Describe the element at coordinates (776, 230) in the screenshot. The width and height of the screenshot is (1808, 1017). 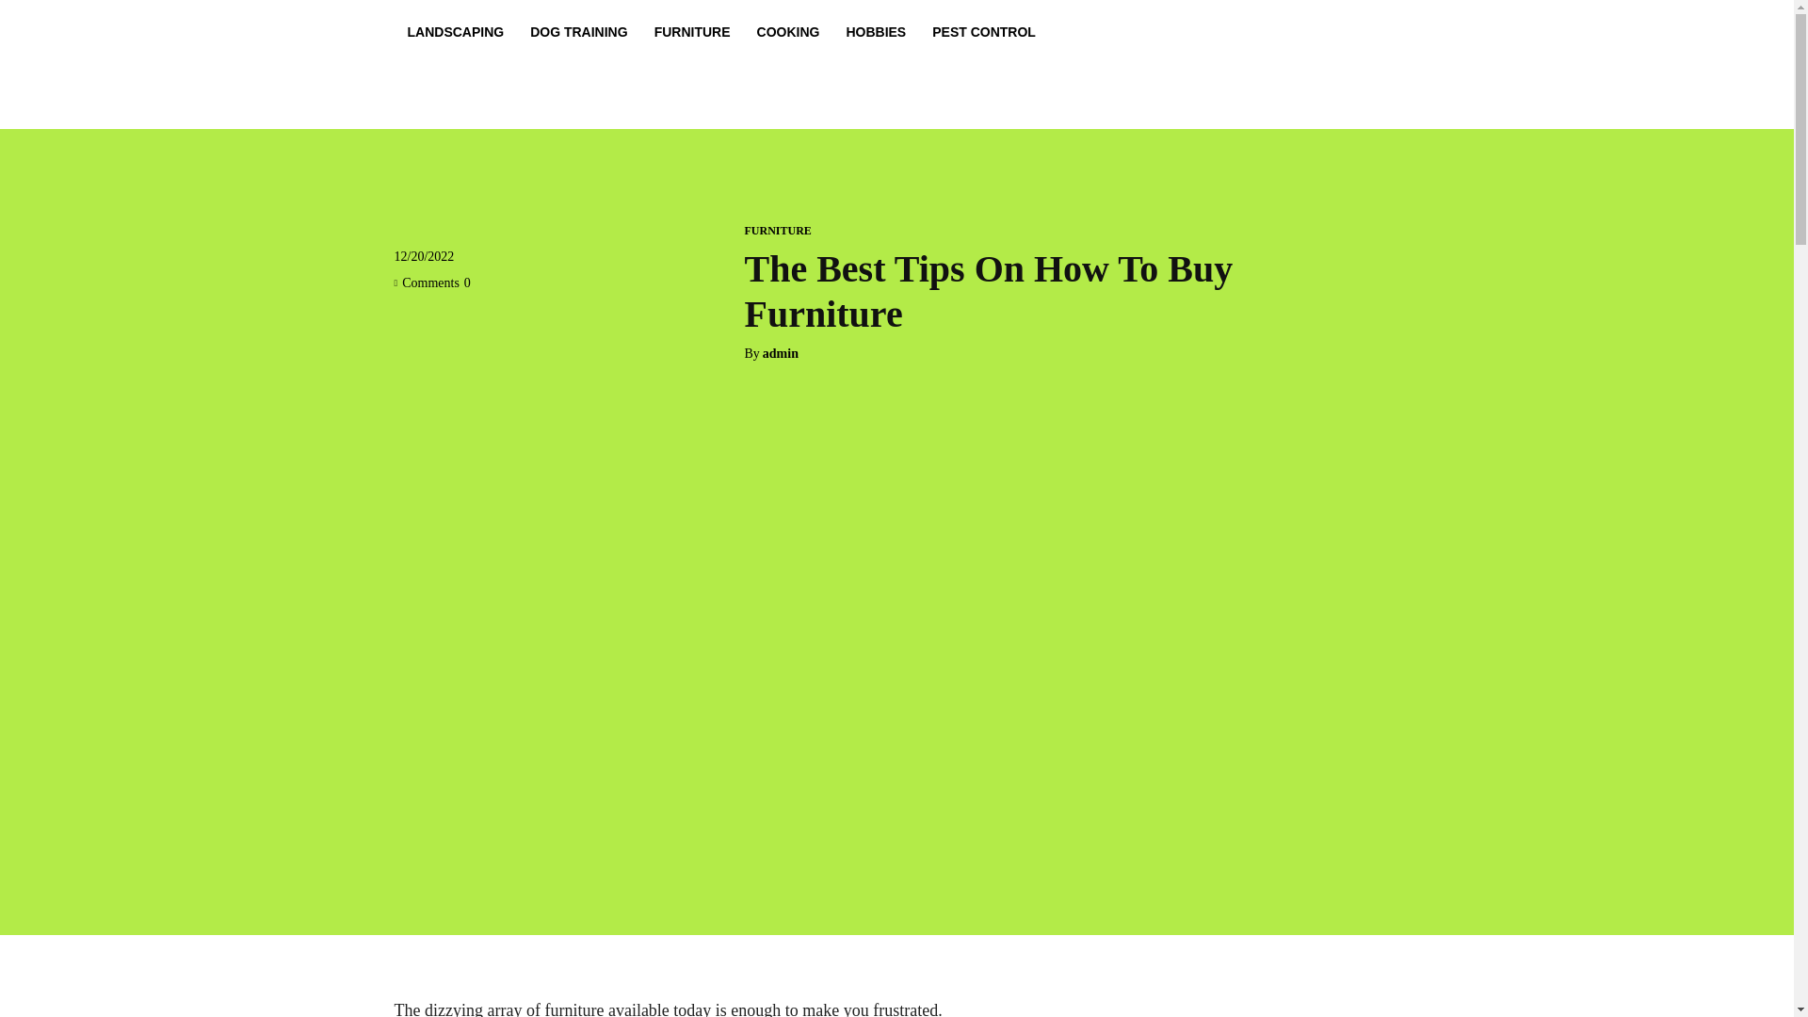
I see `FURNITURE` at that location.